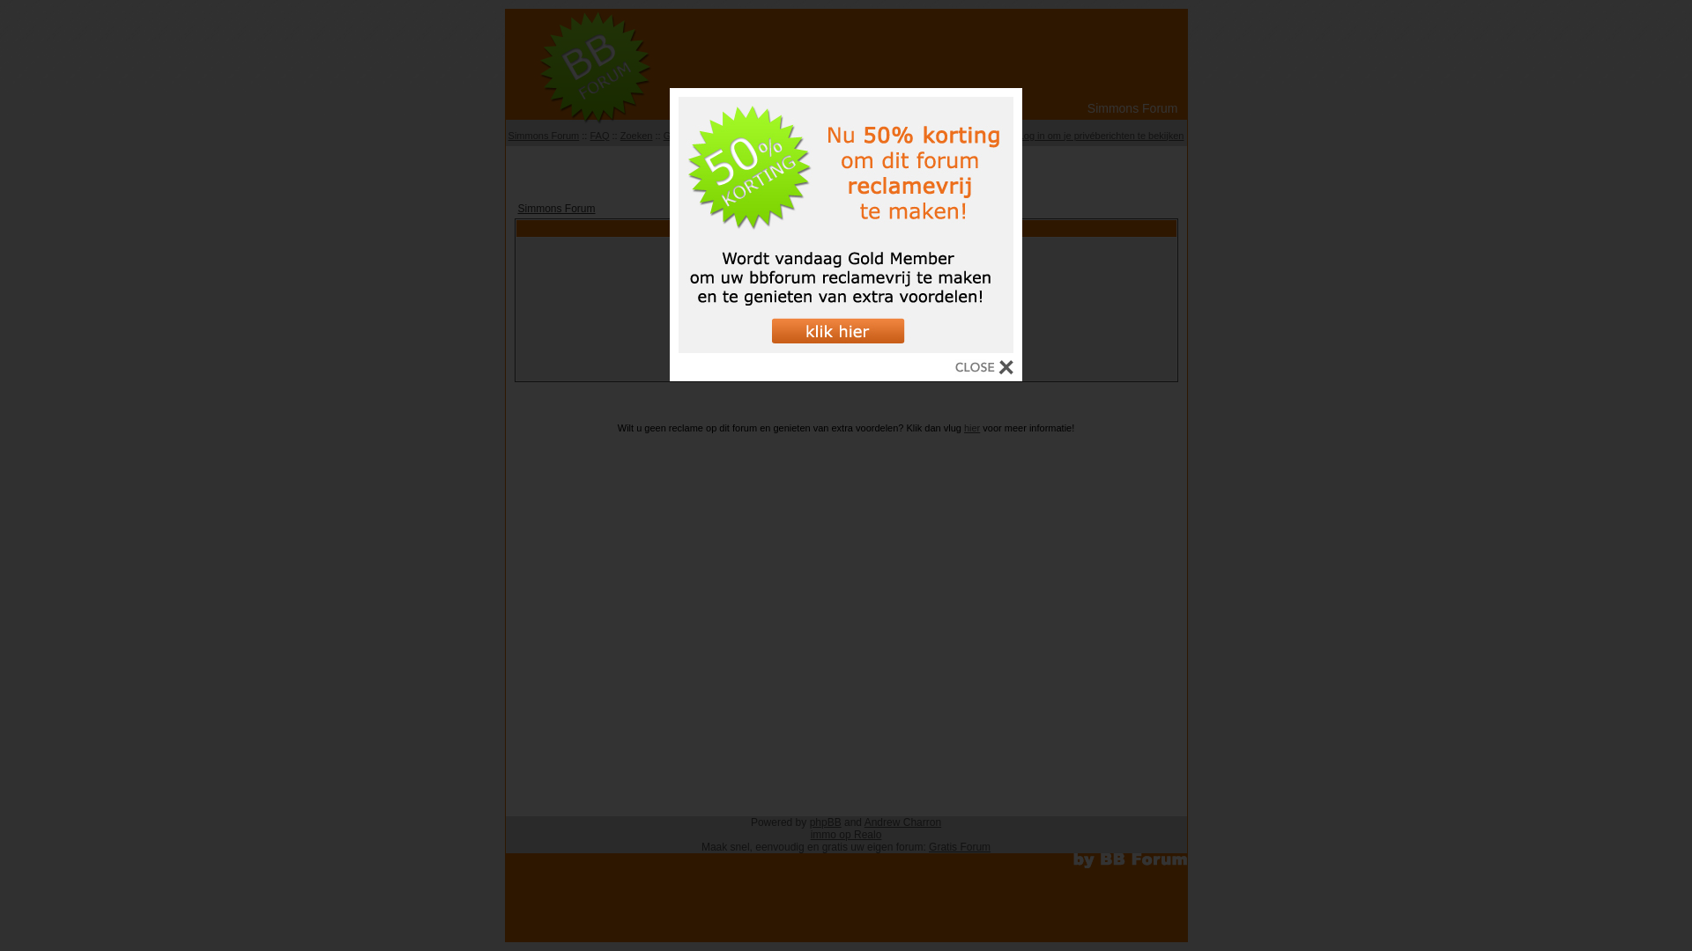  What do you see at coordinates (826, 822) in the screenshot?
I see `phpBB` at bounding box center [826, 822].